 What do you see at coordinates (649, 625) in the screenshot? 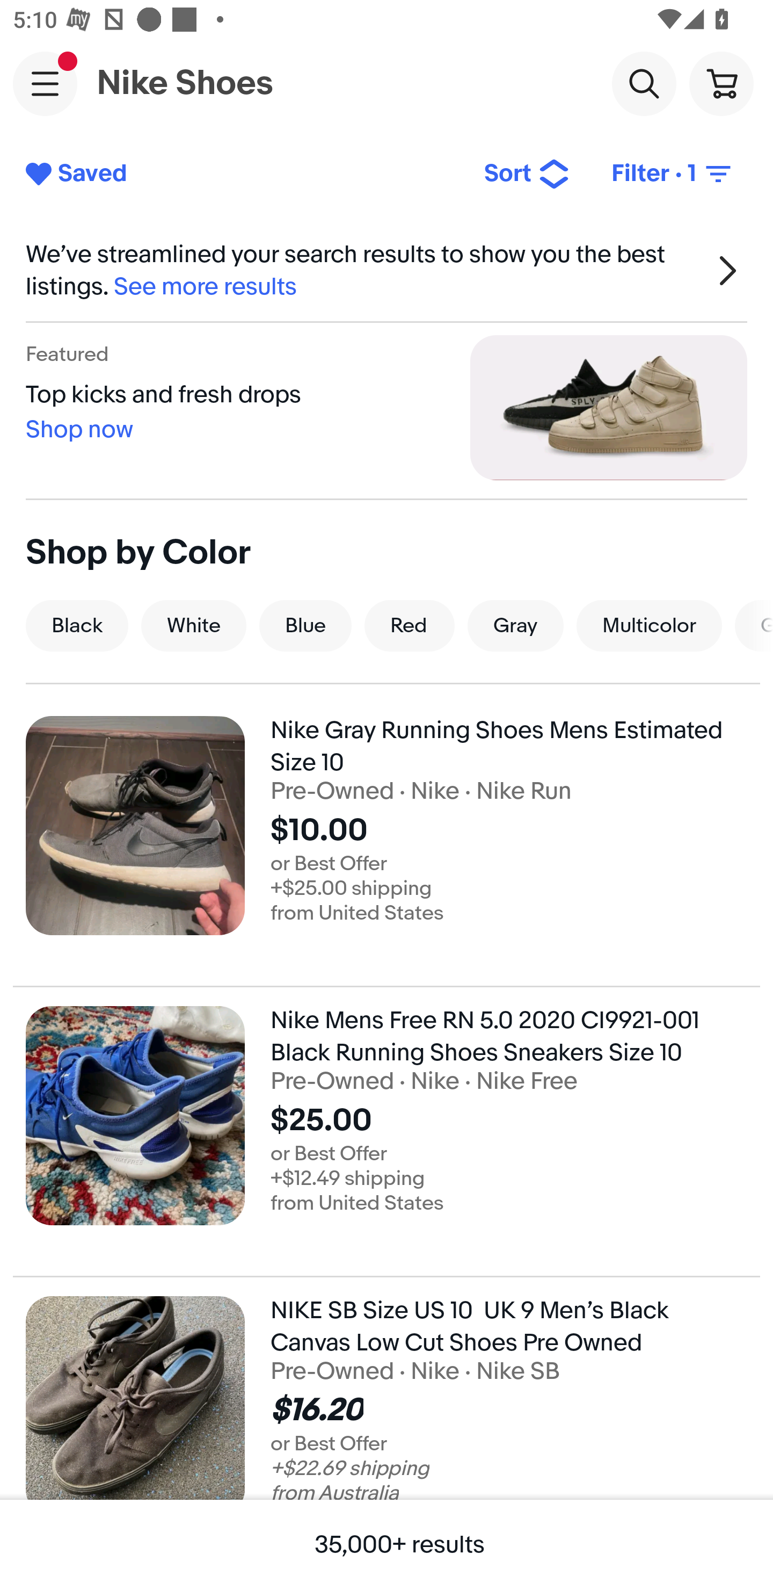
I see `Multicolor Multicolor, Color` at bounding box center [649, 625].